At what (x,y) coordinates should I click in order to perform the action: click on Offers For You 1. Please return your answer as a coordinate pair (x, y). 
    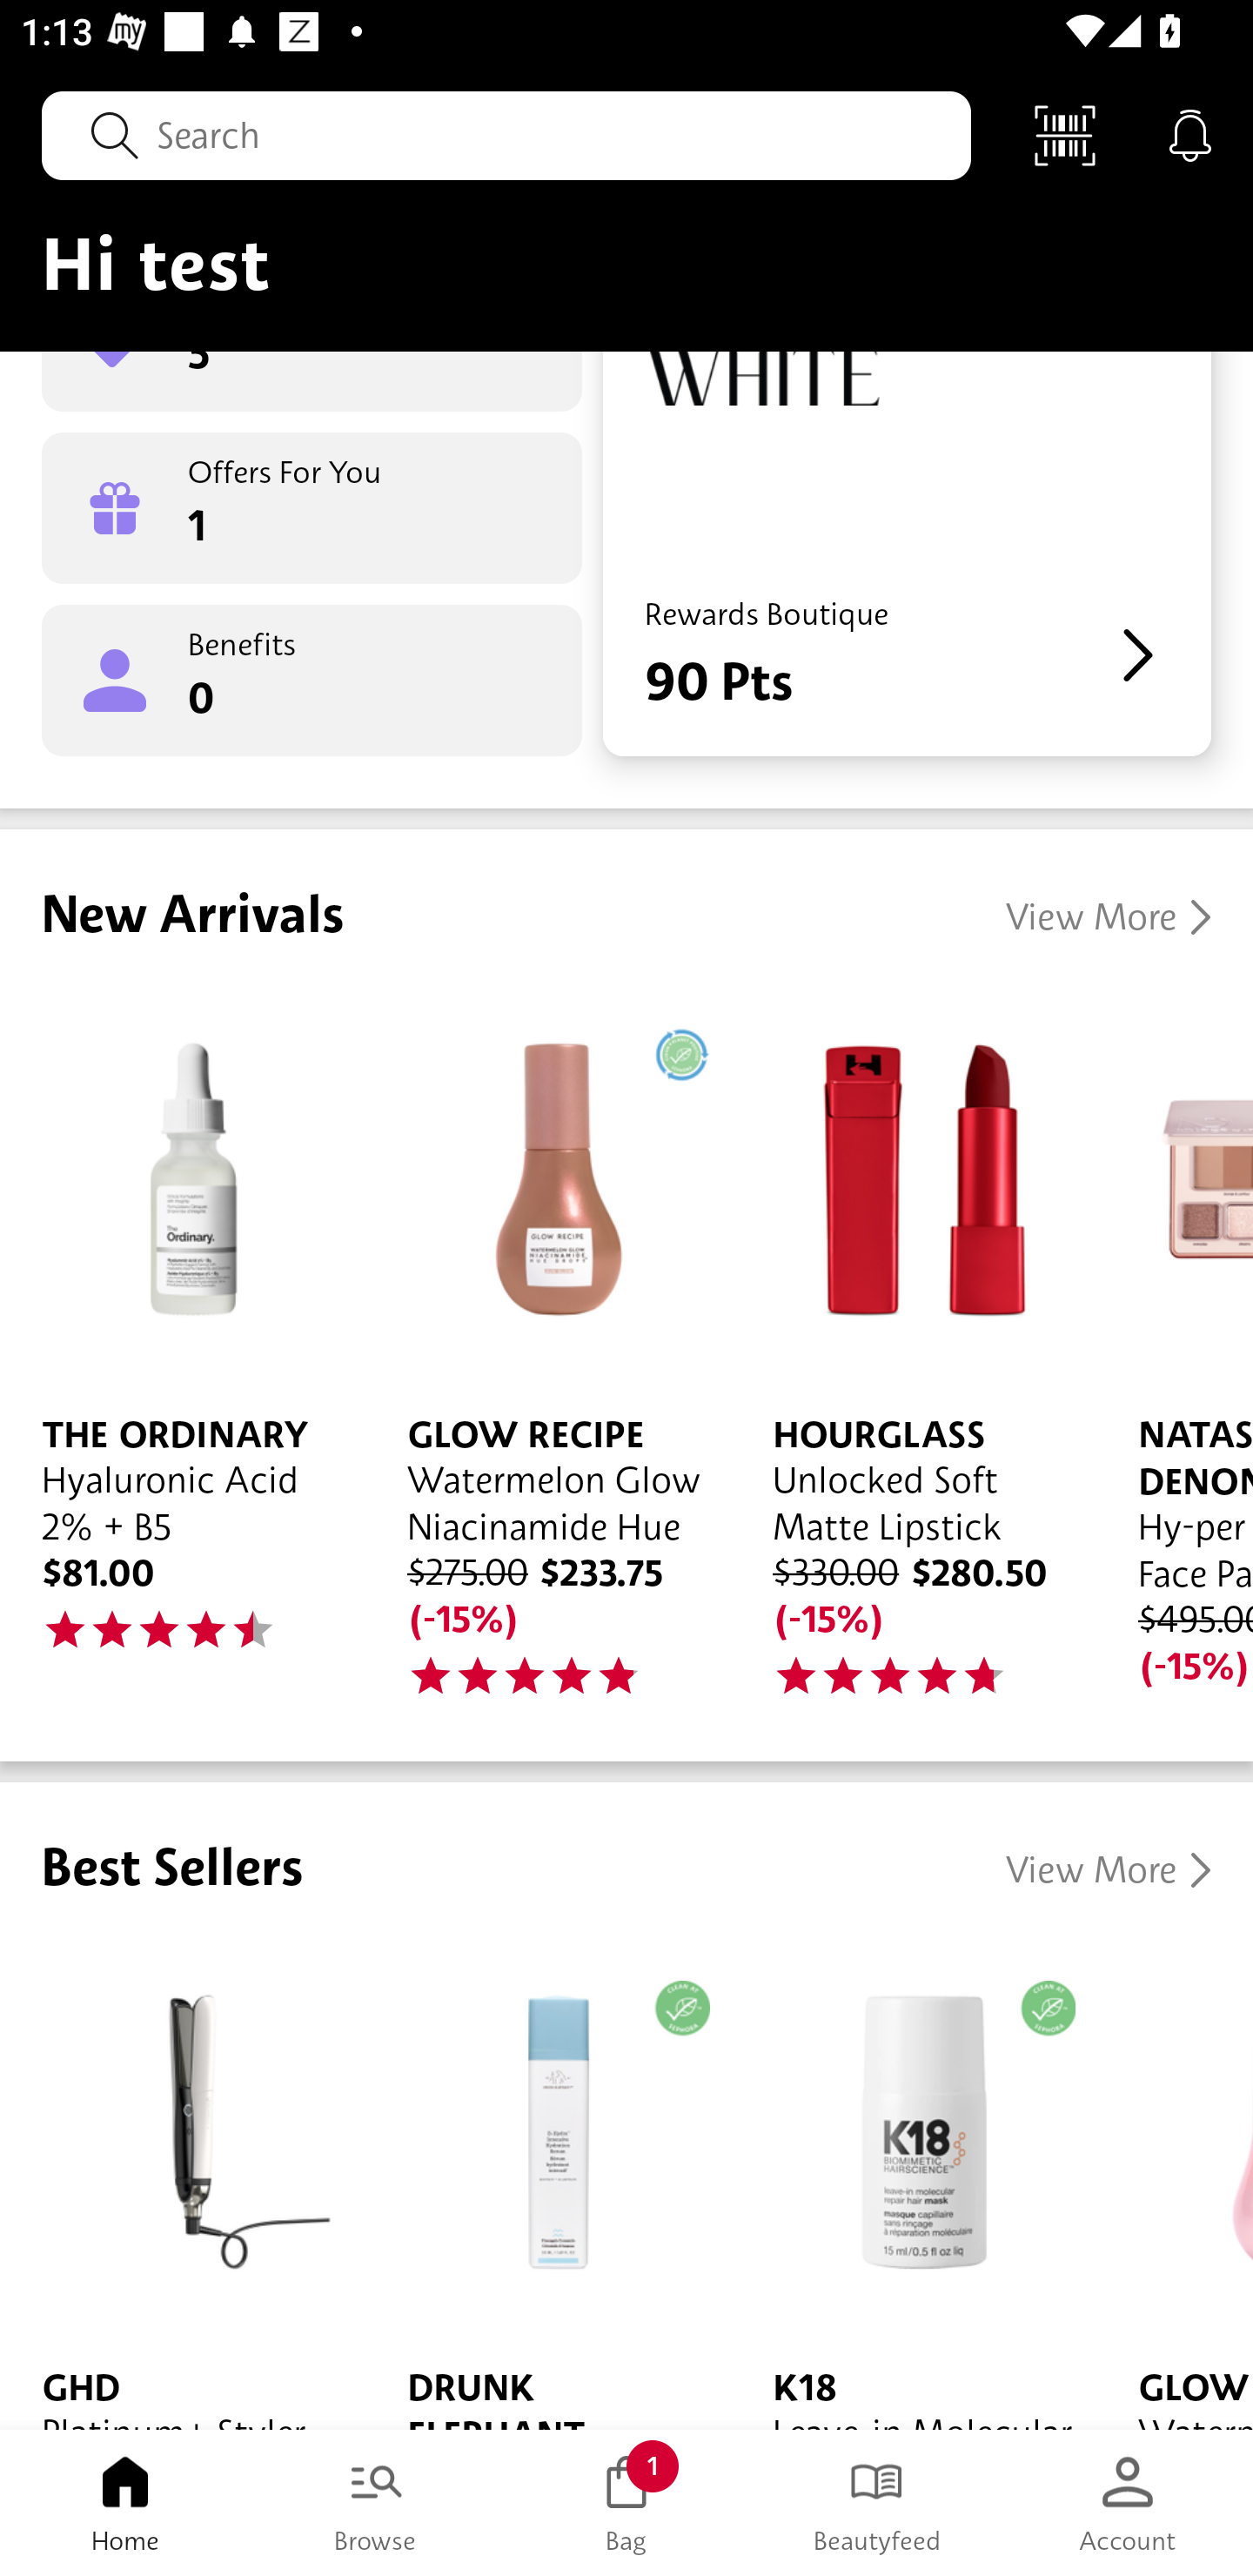
    Looking at the image, I should click on (312, 508).